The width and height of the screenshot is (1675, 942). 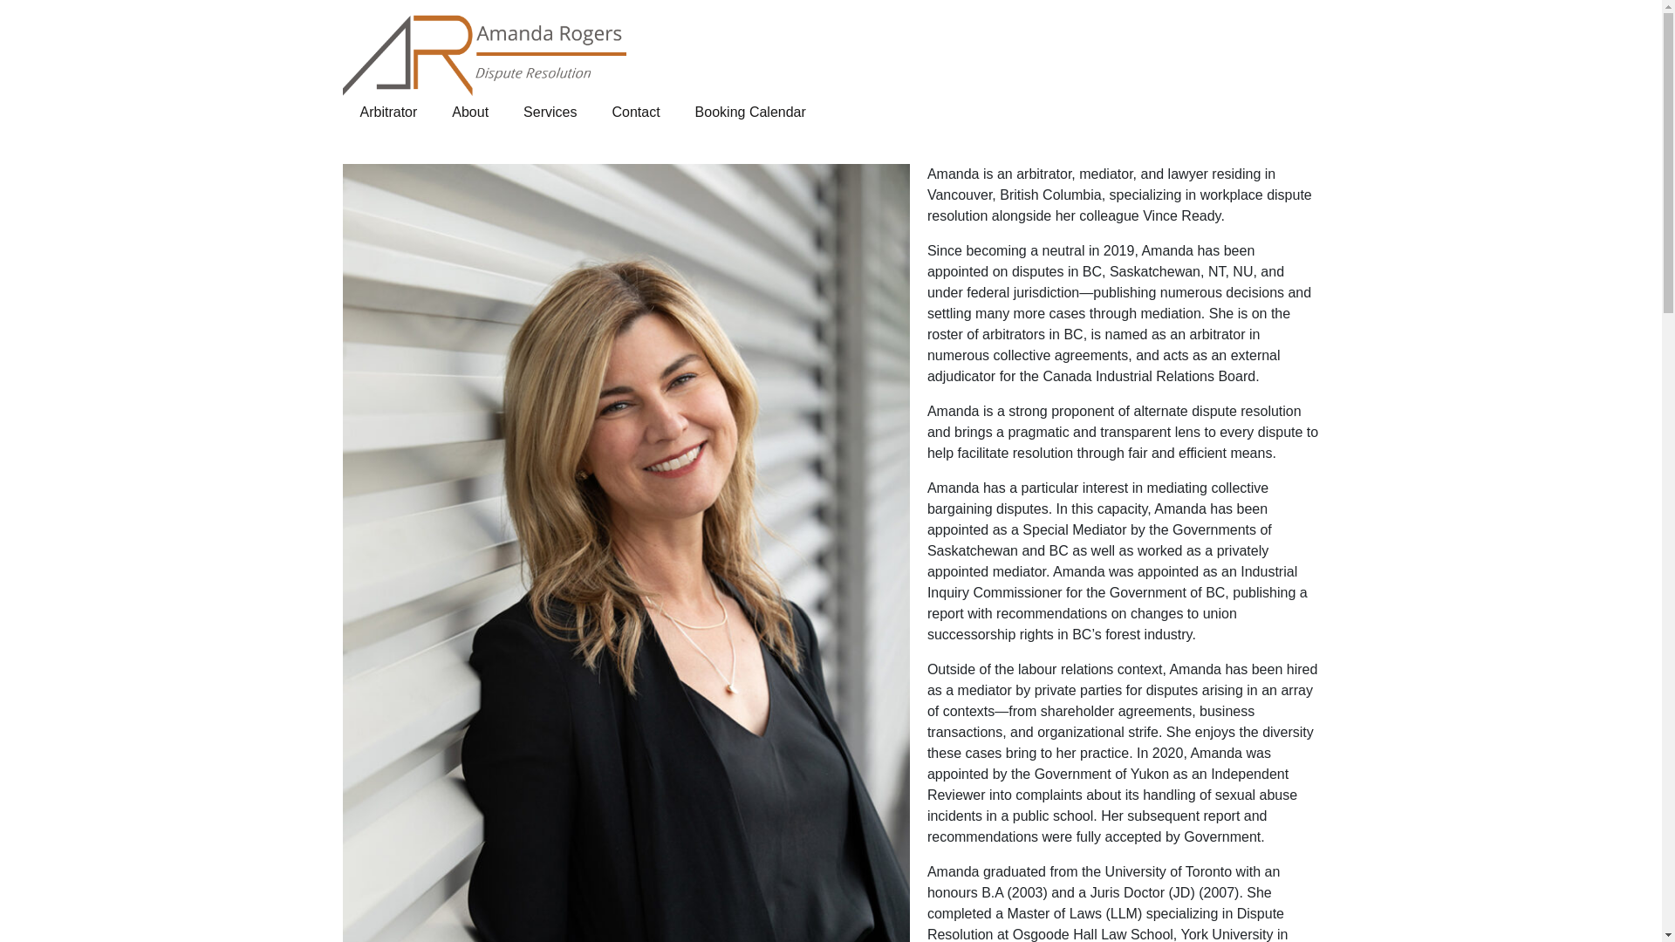 What do you see at coordinates (750, 113) in the screenshot?
I see `Booking Calendar` at bounding box center [750, 113].